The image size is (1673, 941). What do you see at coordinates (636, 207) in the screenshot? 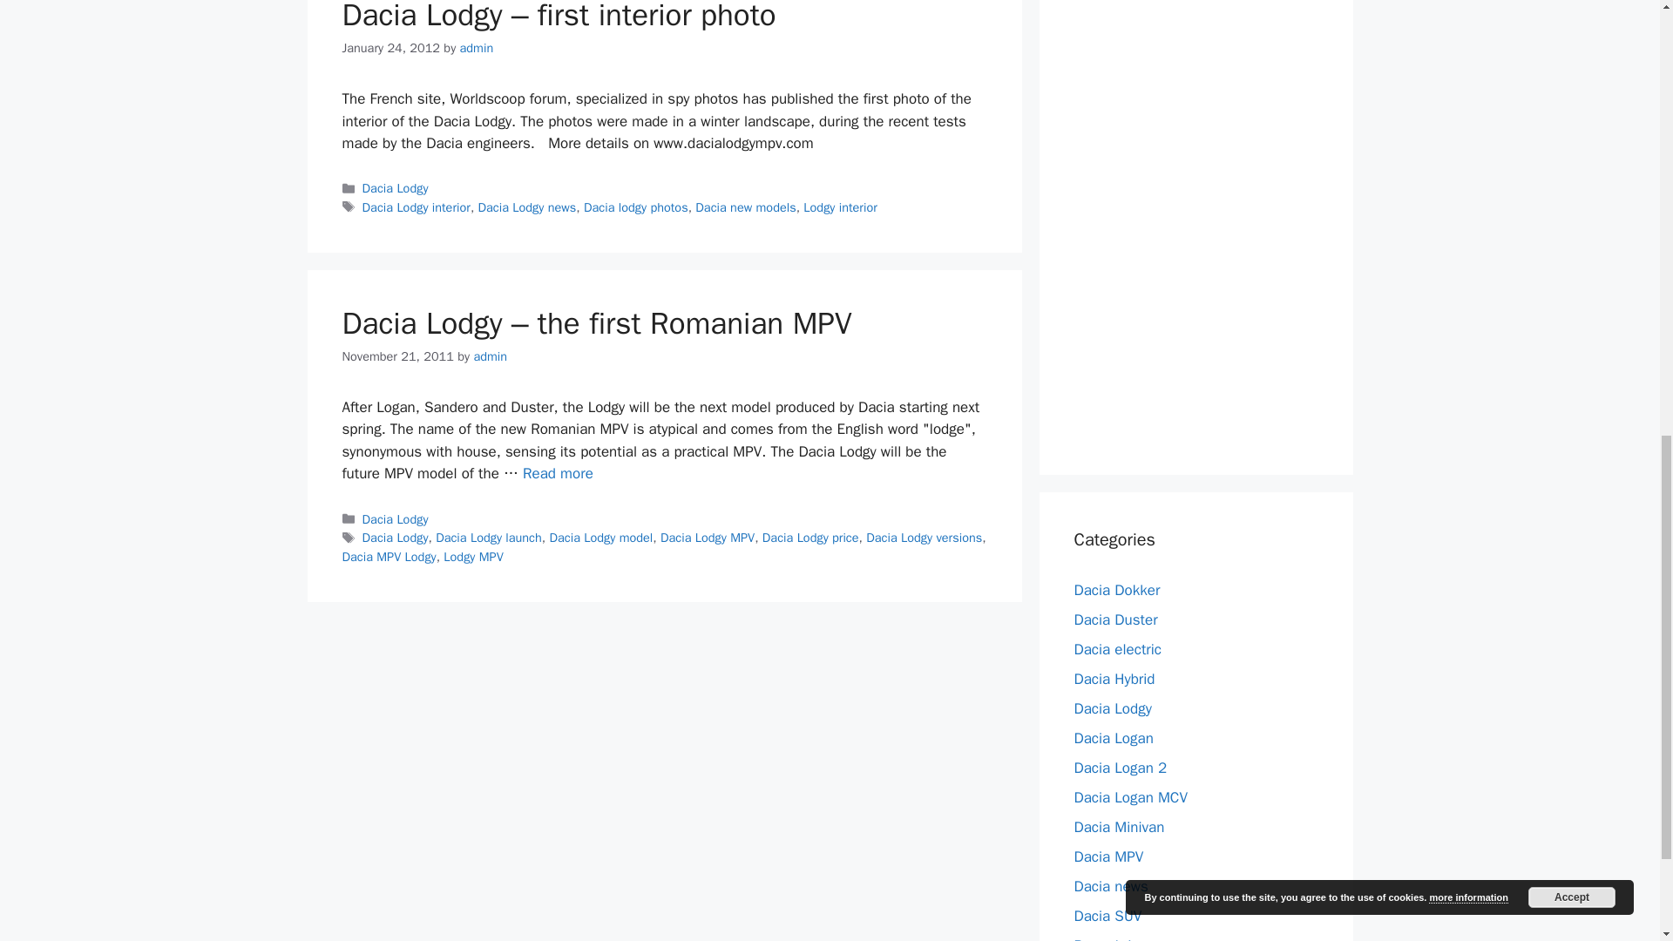
I see `Dacia lodgy photos` at bounding box center [636, 207].